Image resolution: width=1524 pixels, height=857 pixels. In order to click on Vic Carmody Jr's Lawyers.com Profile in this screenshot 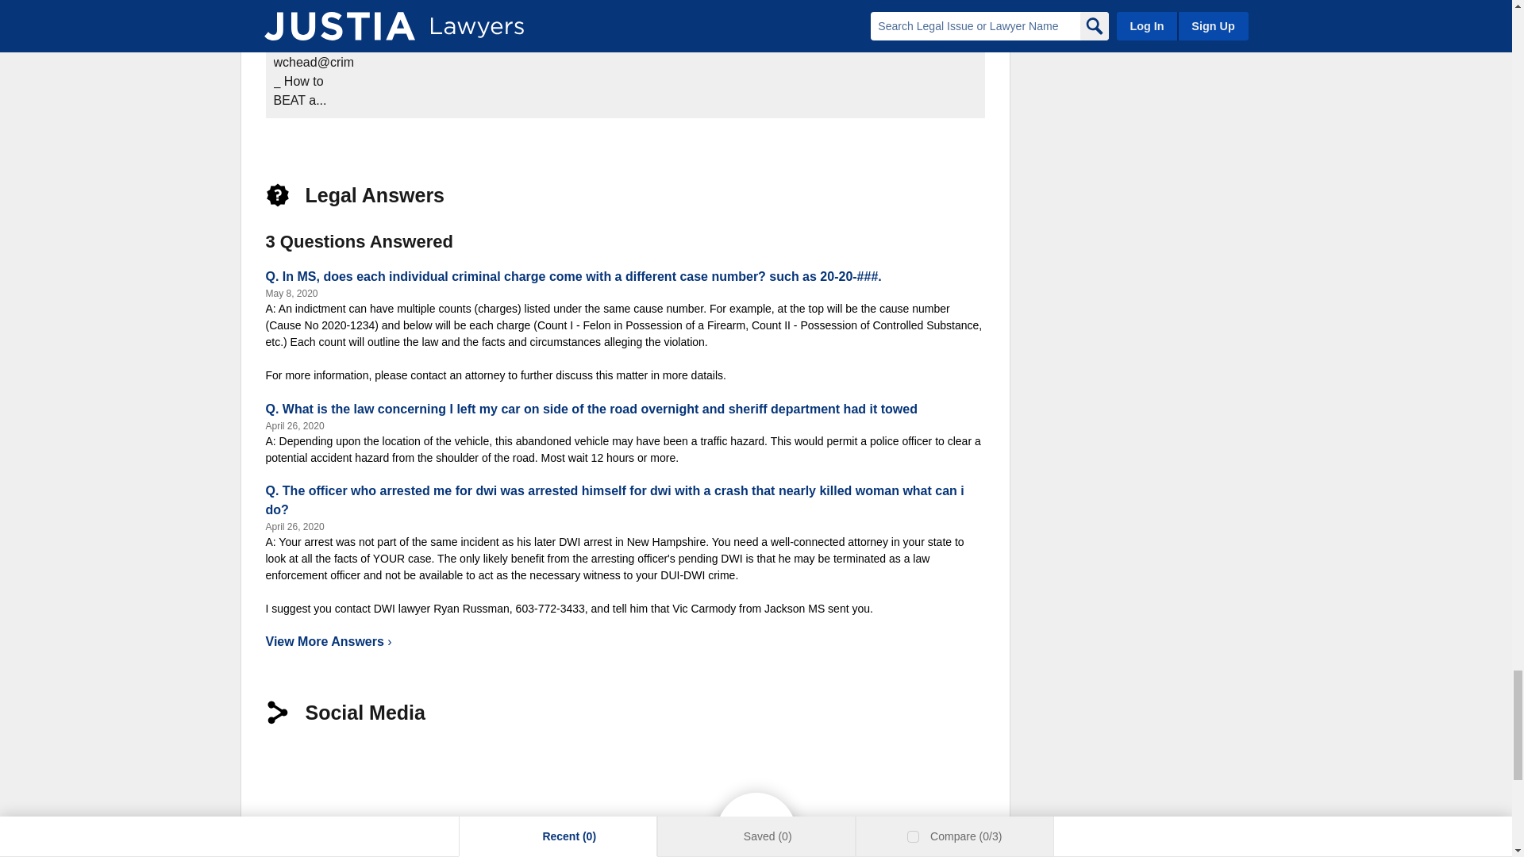, I will do `click(456, 765)`.